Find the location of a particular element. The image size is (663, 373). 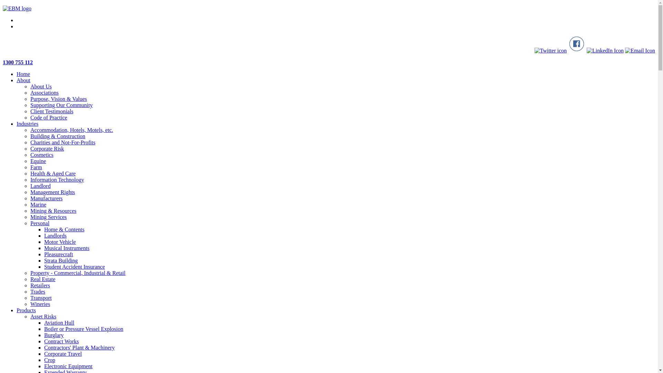

Strata Building is located at coordinates (61, 260).